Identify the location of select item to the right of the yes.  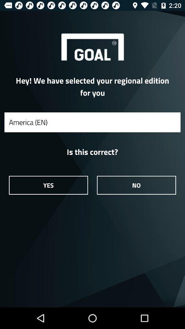
(136, 185).